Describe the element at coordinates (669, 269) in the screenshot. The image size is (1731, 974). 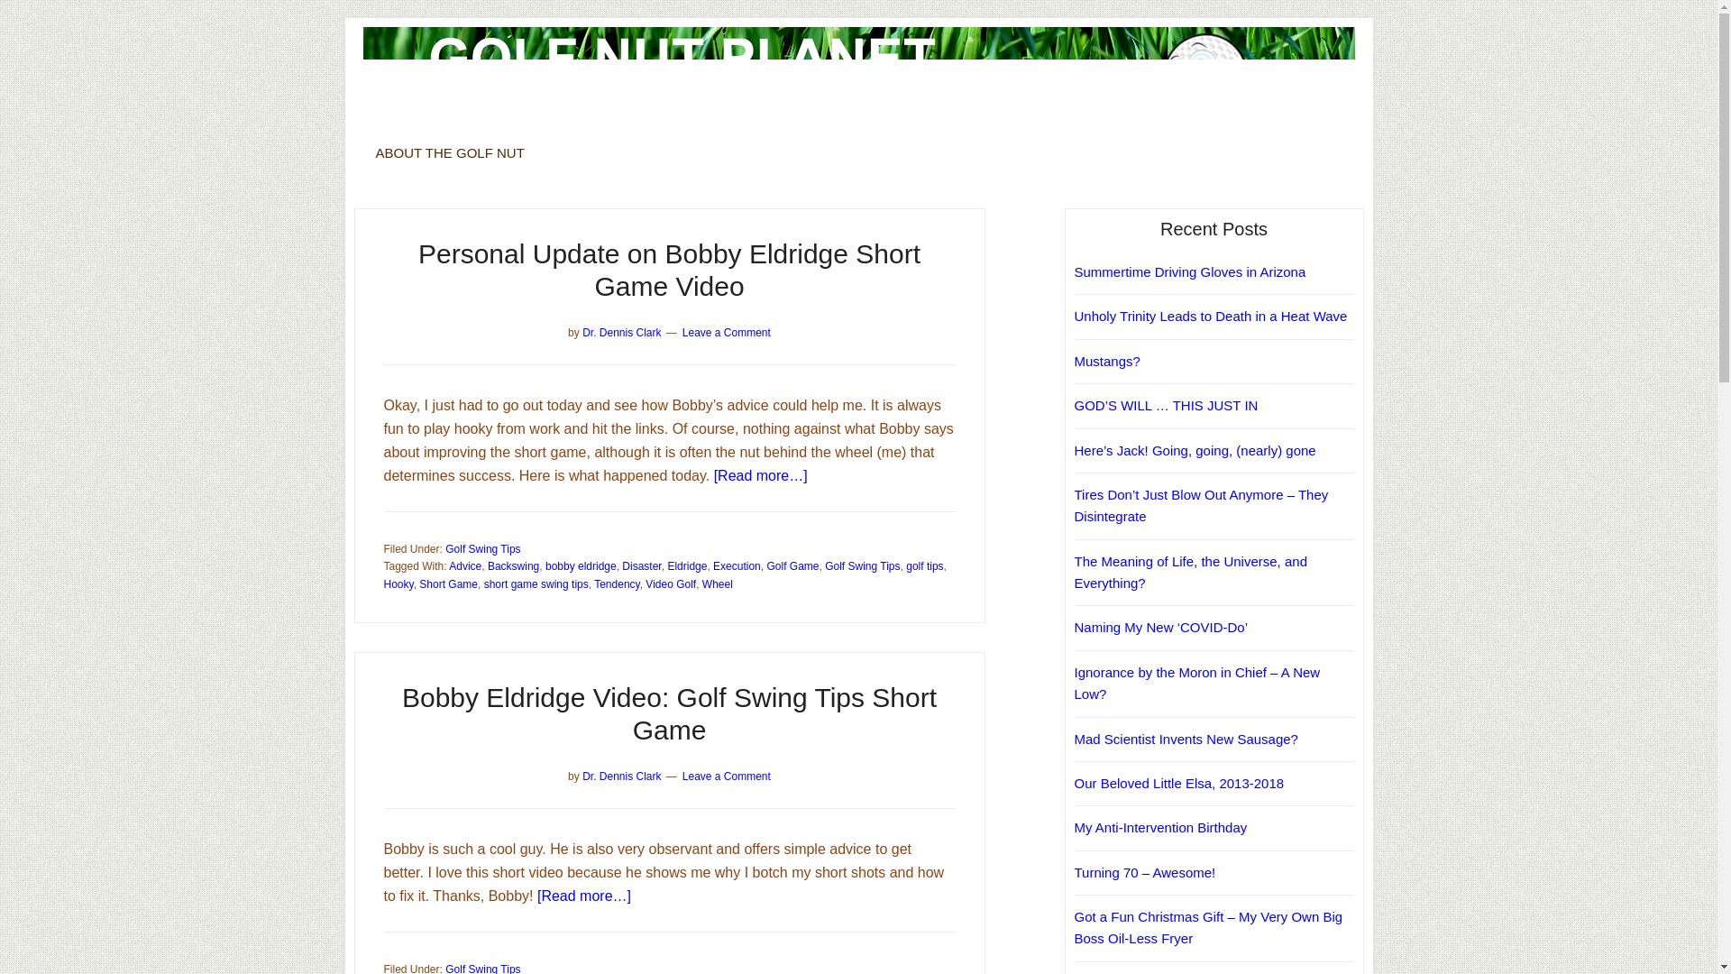
I see `Personal Update on Bobby Eldridge Short Game Video` at that location.